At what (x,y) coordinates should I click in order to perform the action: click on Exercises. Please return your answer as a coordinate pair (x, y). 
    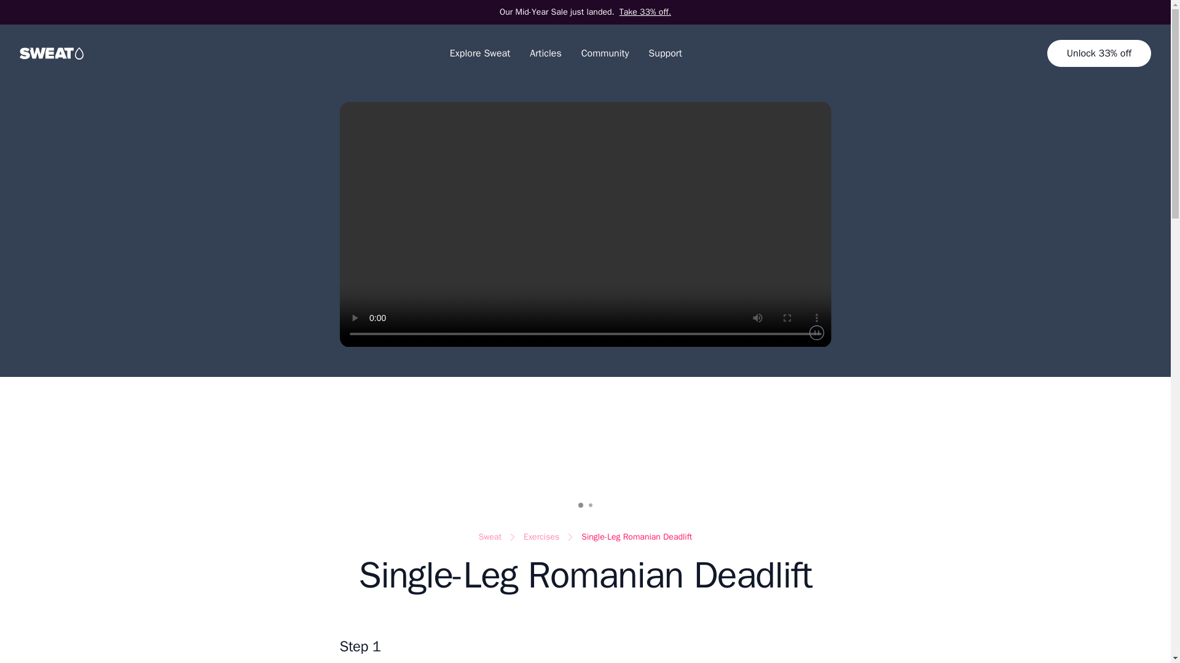
    Looking at the image, I should click on (541, 537).